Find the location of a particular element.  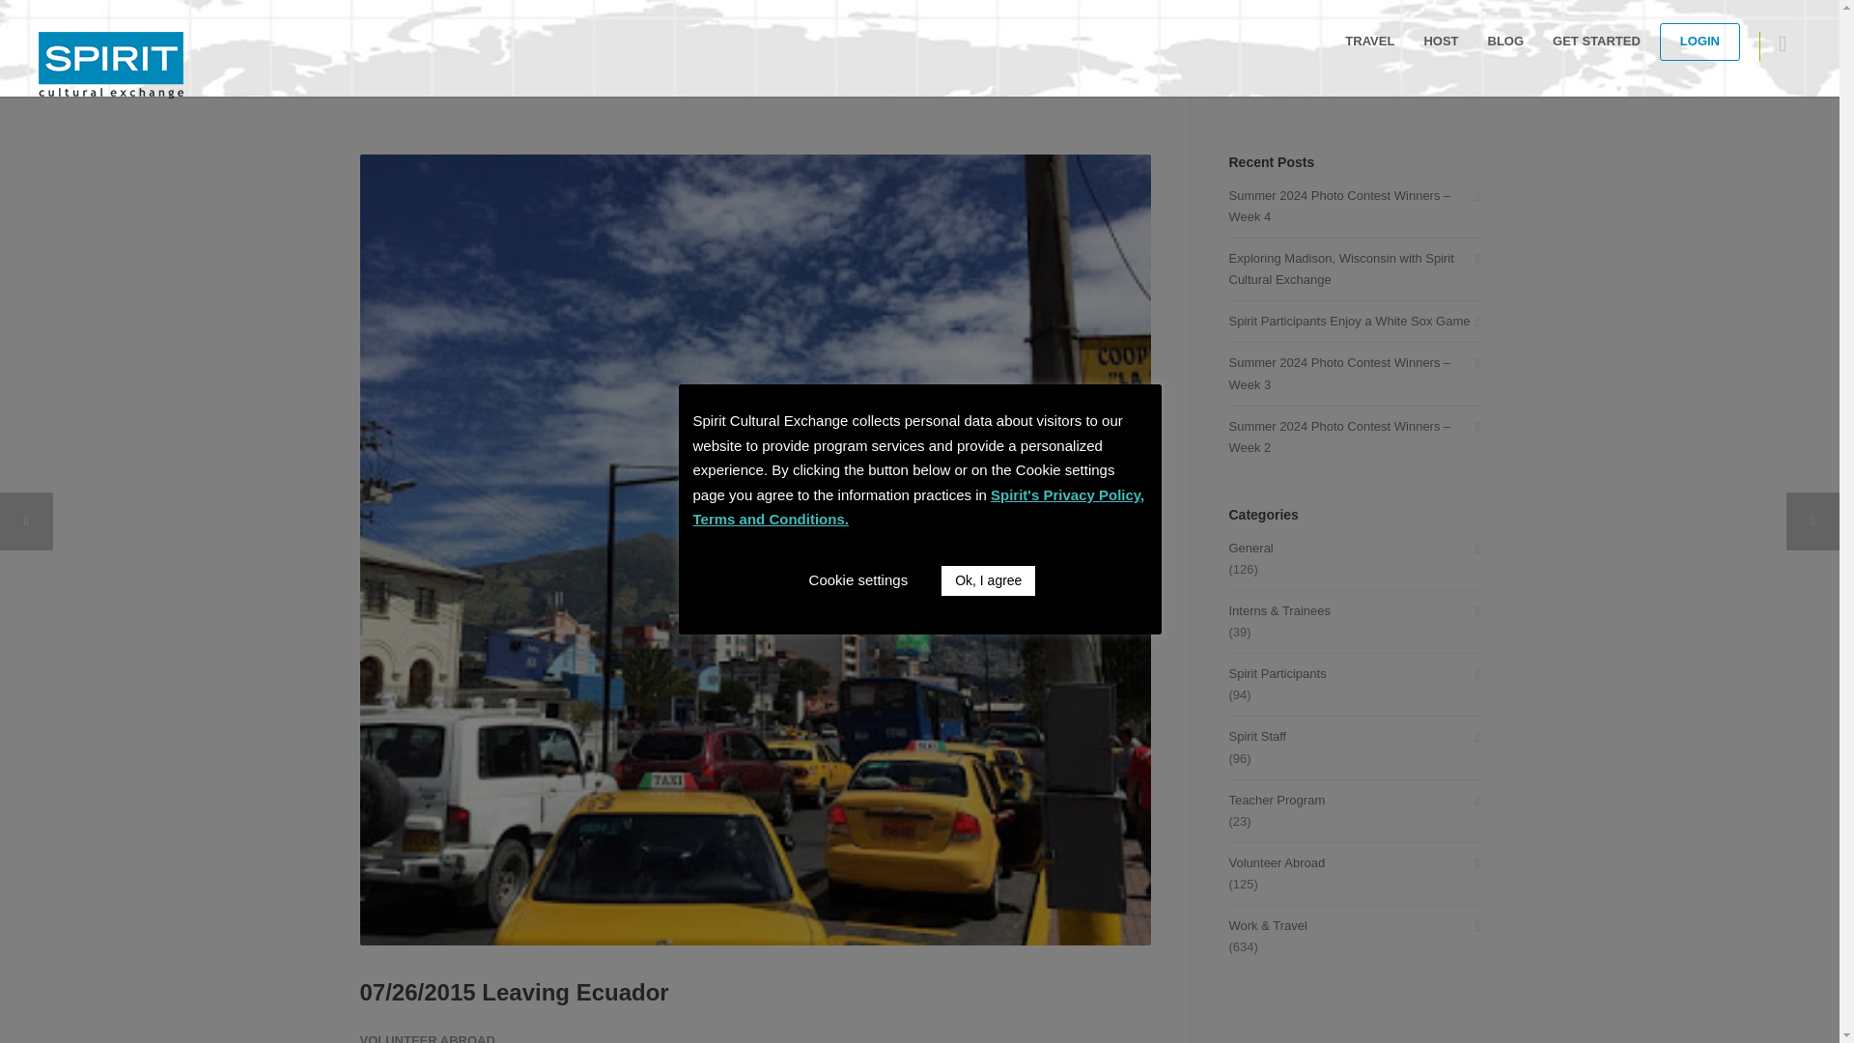

GET STARTED is located at coordinates (1597, 41).